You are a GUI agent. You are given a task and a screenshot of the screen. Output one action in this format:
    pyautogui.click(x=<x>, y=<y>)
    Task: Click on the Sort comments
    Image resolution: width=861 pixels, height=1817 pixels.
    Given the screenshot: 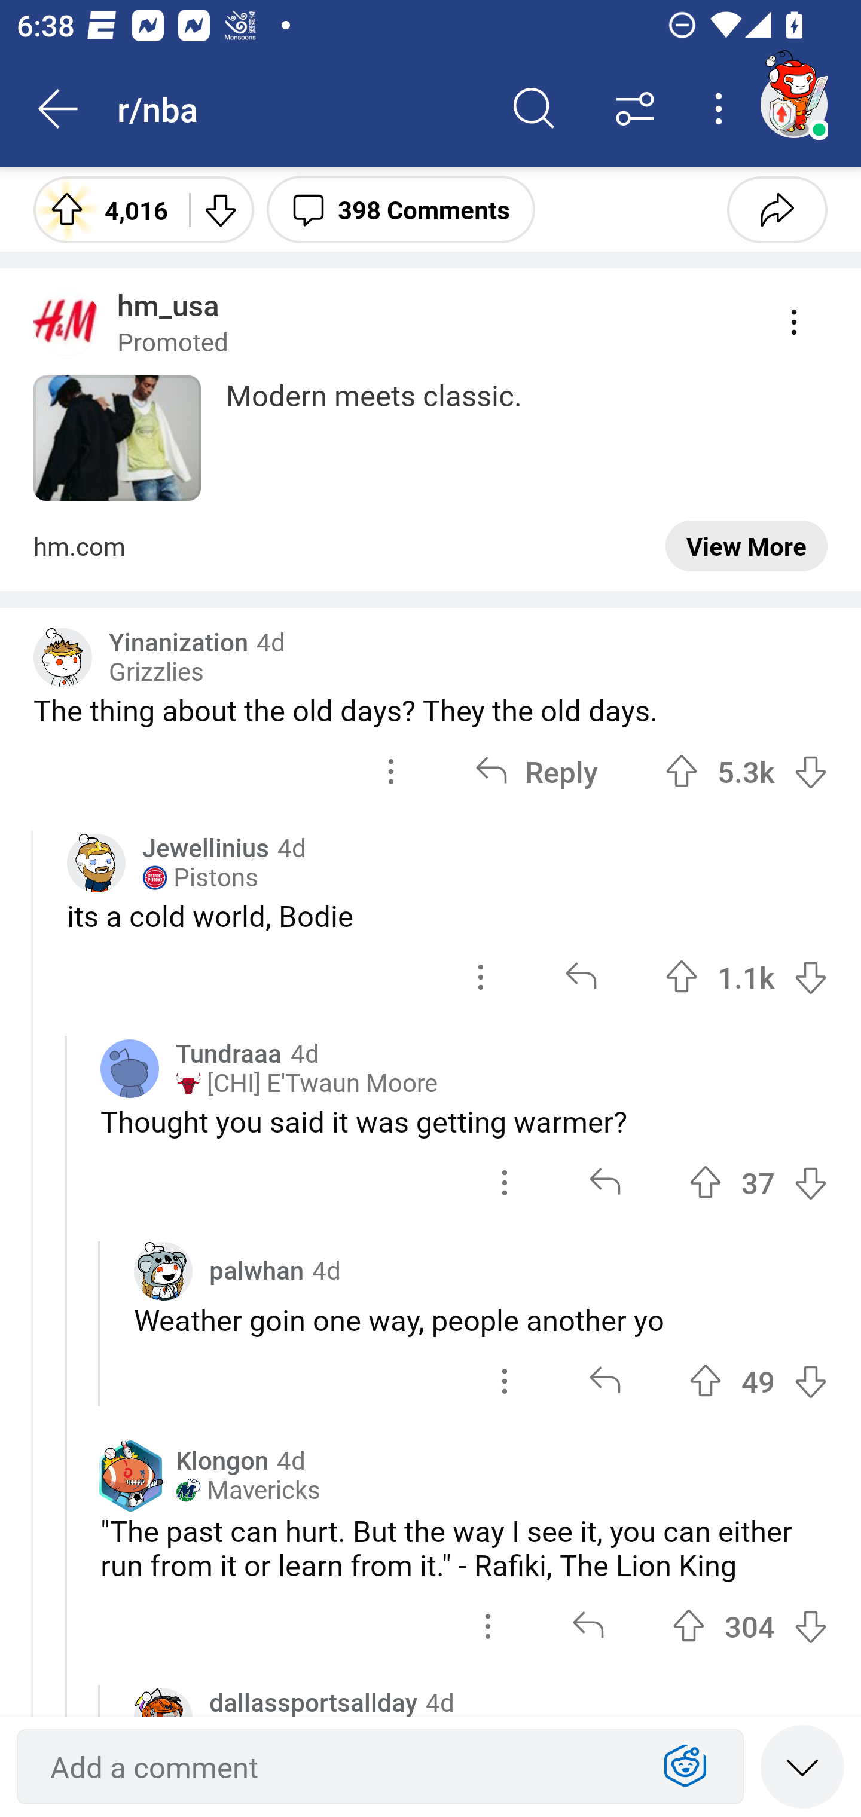 What is the action you would take?
    pyautogui.click(x=635, y=109)
    